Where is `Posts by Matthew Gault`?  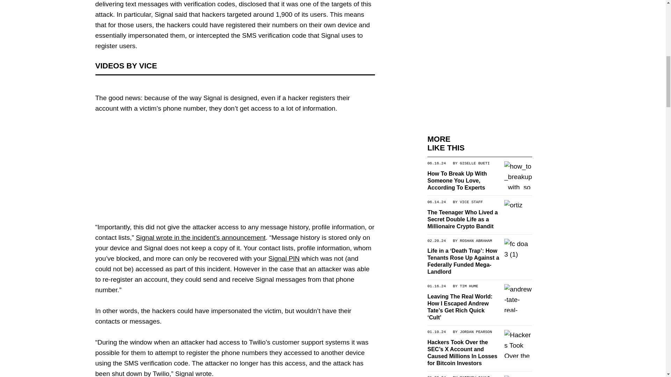 Posts by Matthew Gault is located at coordinates (475, 376).